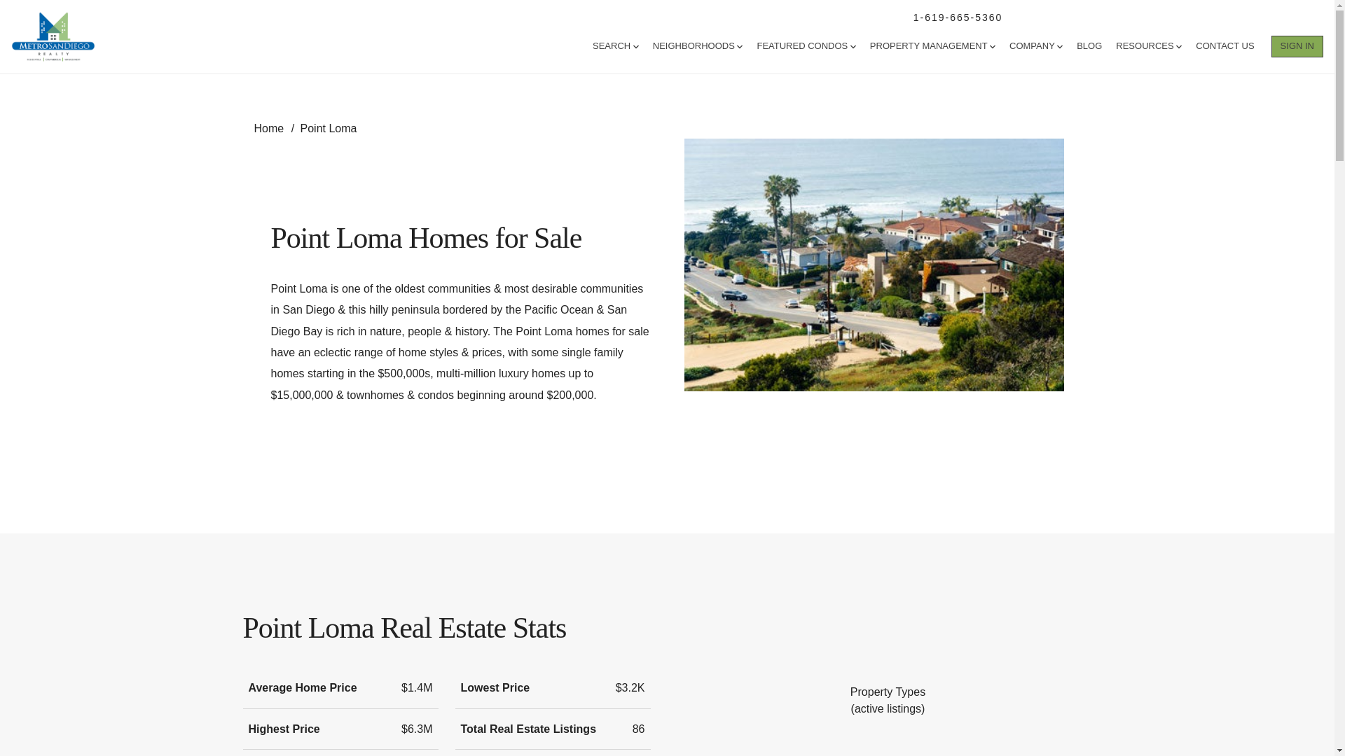  What do you see at coordinates (636, 46) in the screenshot?
I see `DROPDOWN ARROW` at bounding box center [636, 46].